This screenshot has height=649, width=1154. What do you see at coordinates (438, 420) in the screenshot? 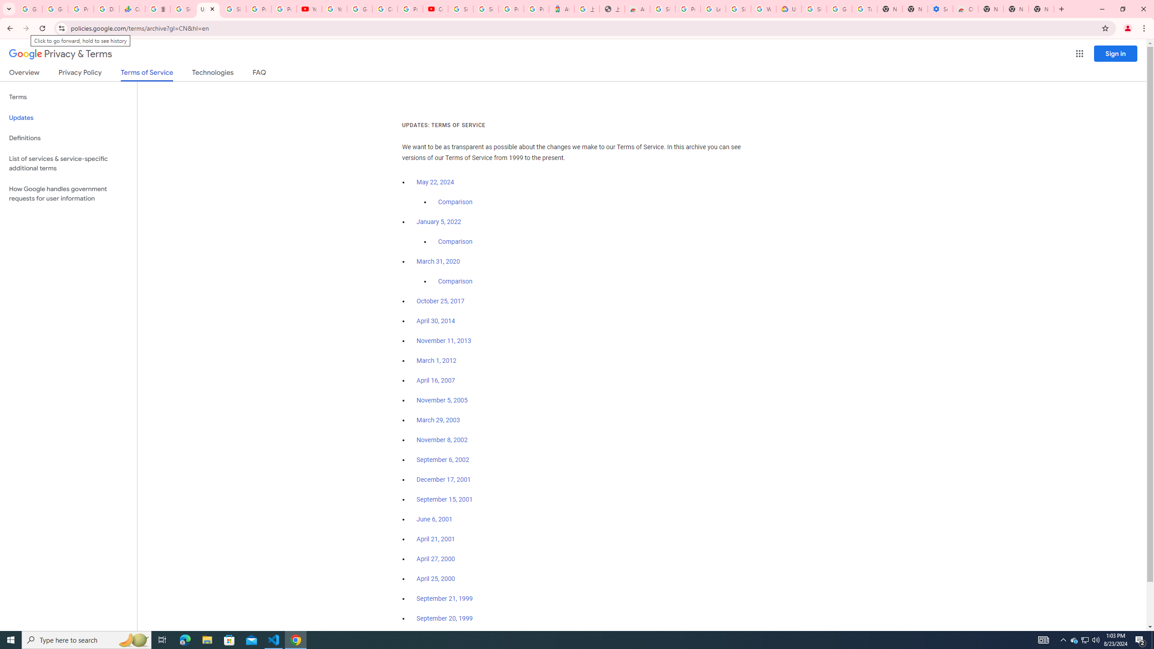
I see `March 29, 2003` at bounding box center [438, 420].